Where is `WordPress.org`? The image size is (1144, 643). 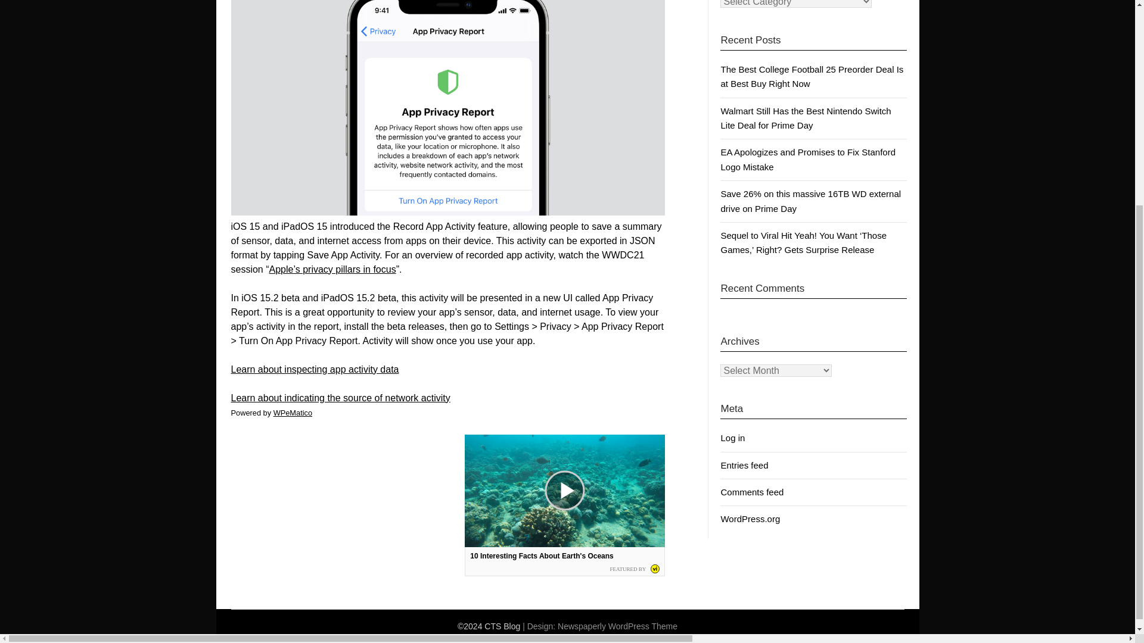
WordPress.org is located at coordinates (750, 519).